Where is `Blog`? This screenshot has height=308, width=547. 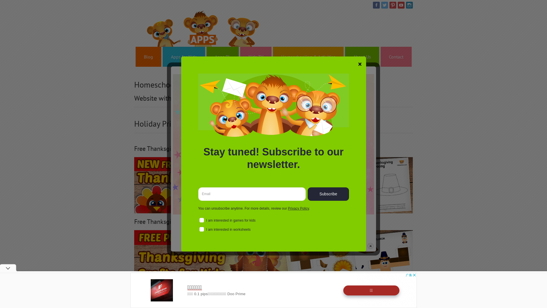
Blog is located at coordinates (148, 57).